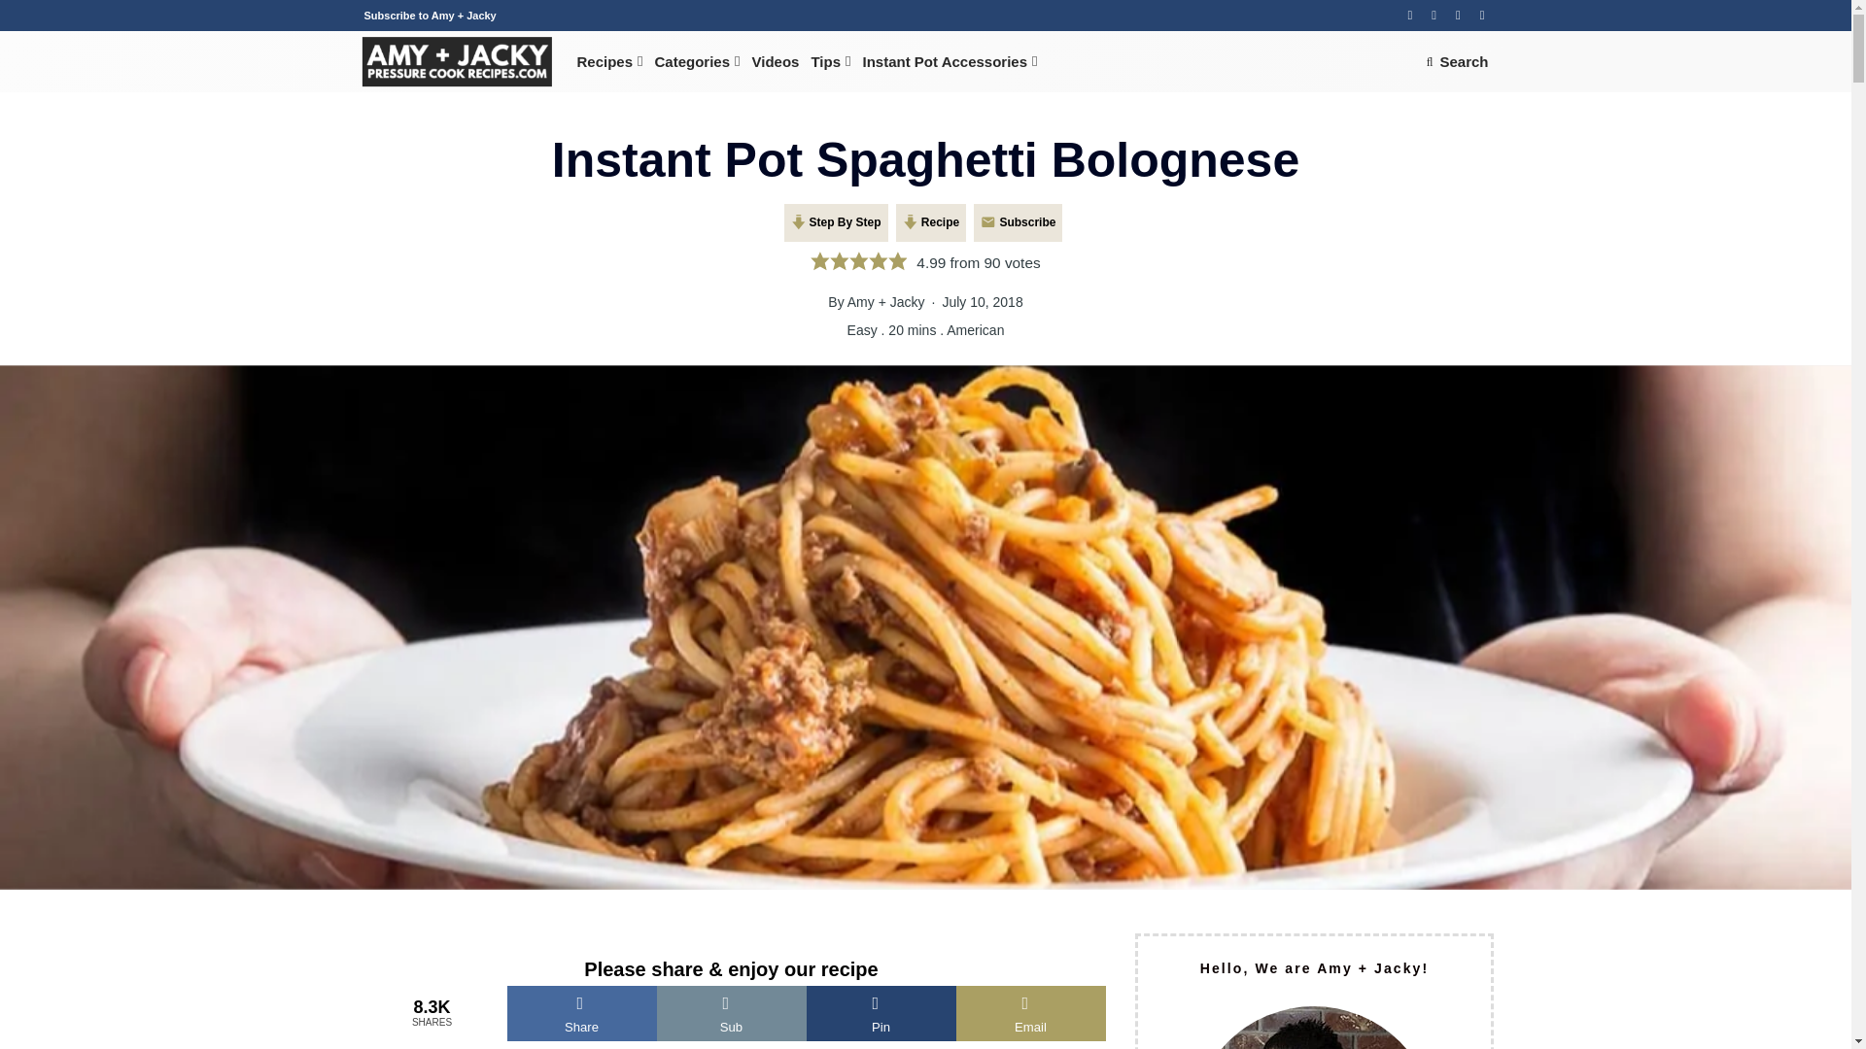 This screenshot has height=1049, width=1866. I want to click on Share on Email, so click(1030, 1014).